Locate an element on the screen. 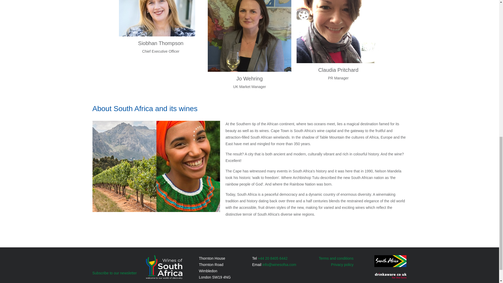  Subscribe to our newsletter is located at coordinates (114, 273).